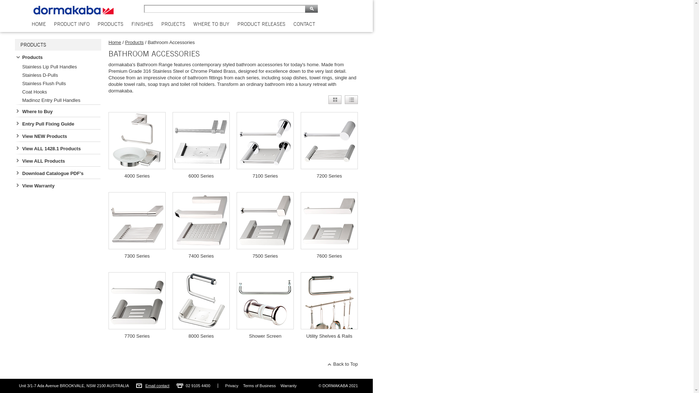 This screenshot has height=393, width=699. I want to click on Stainless Flush Pulls, so click(60, 83).